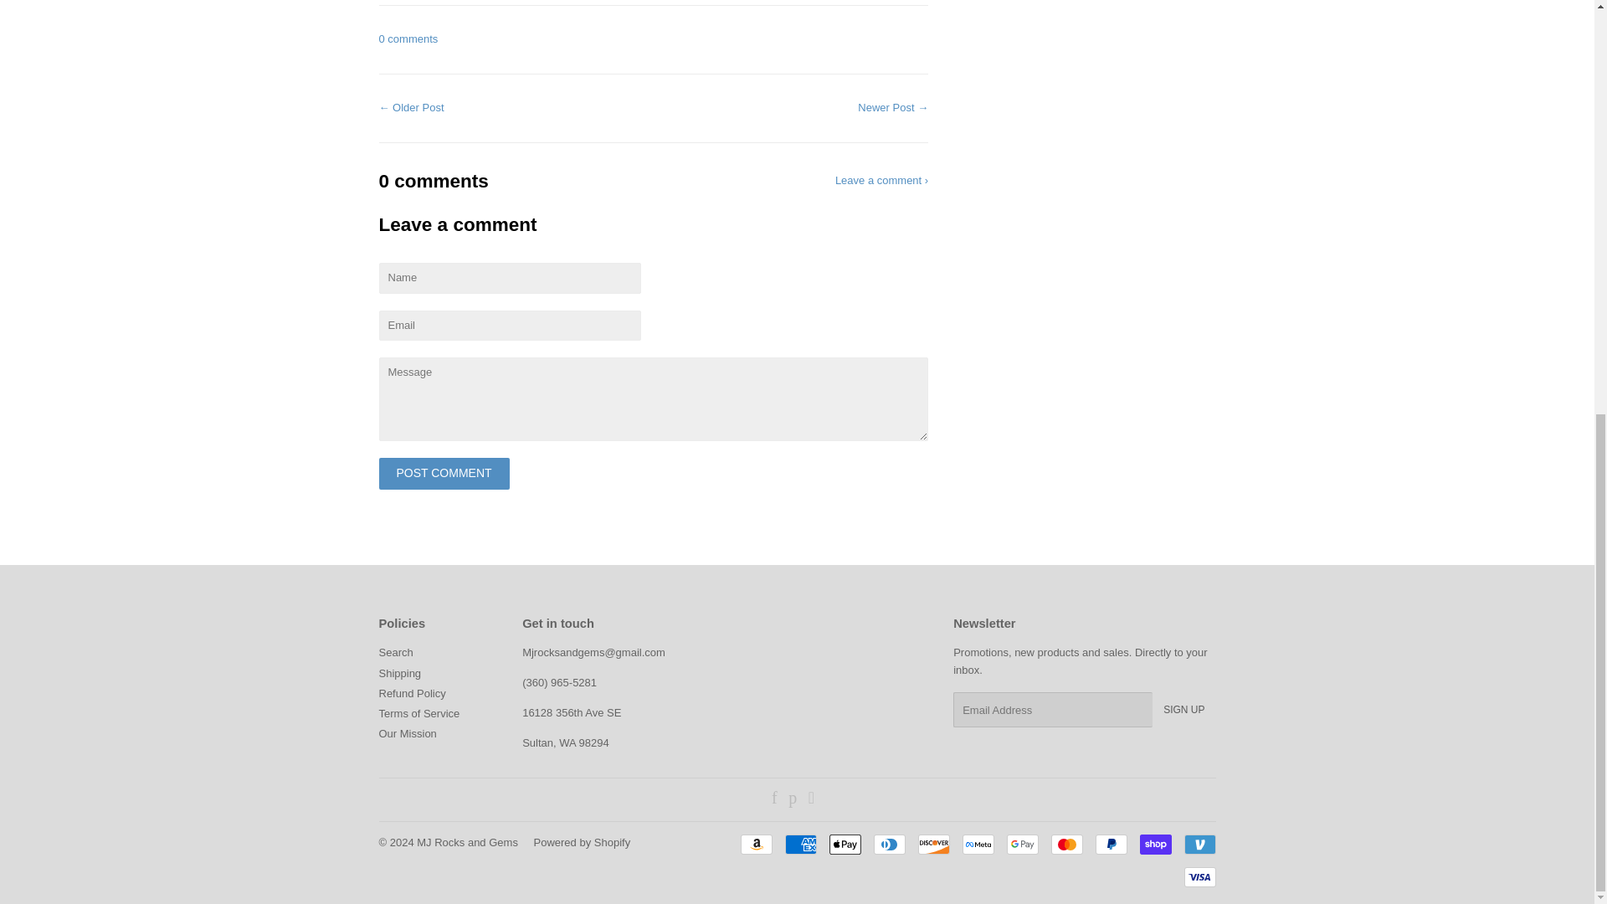  Describe the element at coordinates (844, 844) in the screenshot. I see `Apple Pay` at that location.